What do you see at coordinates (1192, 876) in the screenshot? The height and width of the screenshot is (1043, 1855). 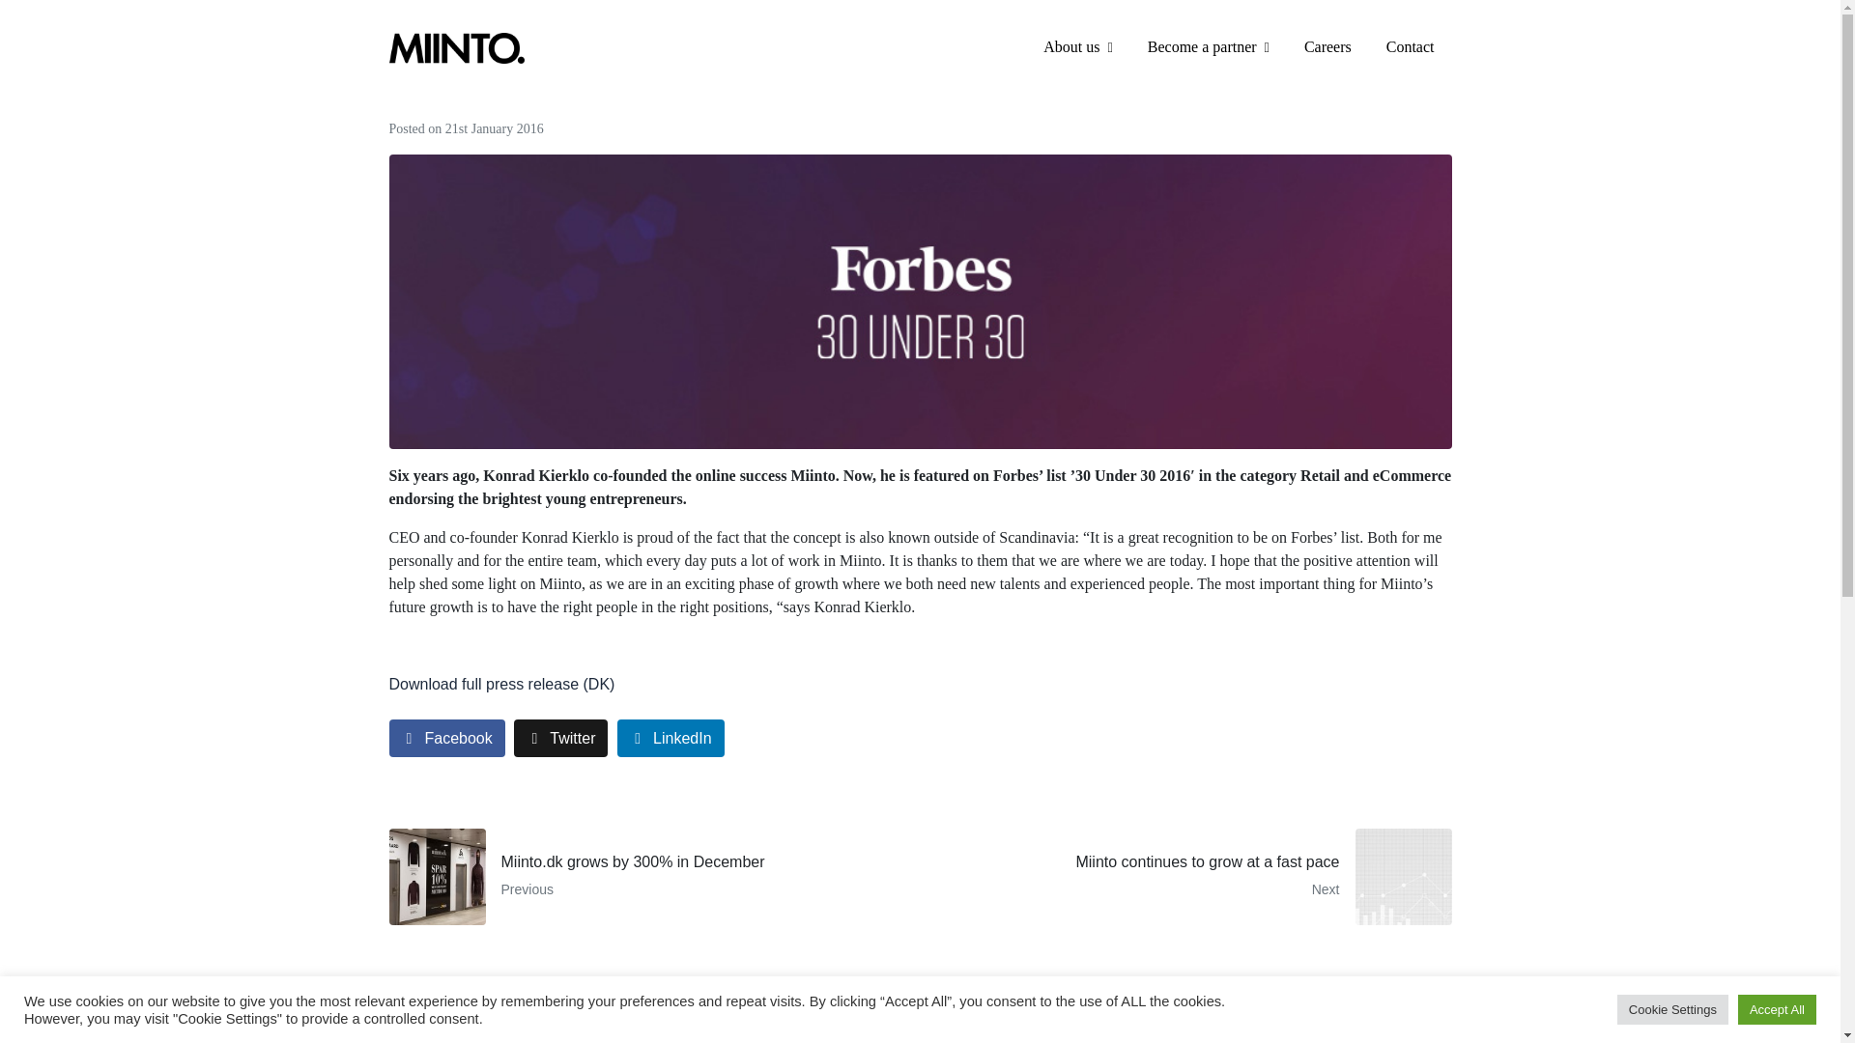 I see `Miinto continues to grow at a fast pace` at bounding box center [1192, 876].